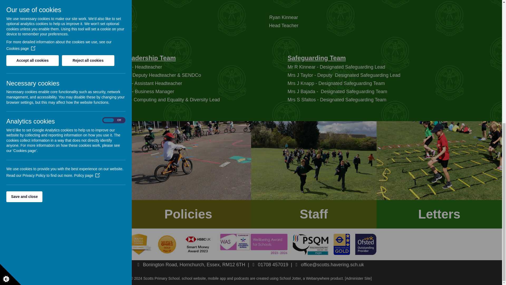 This screenshot has width=506, height=285. What do you see at coordinates (11, 59) in the screenshot?
I see `Cookie Control Icon` at bounding box center [11, 59].